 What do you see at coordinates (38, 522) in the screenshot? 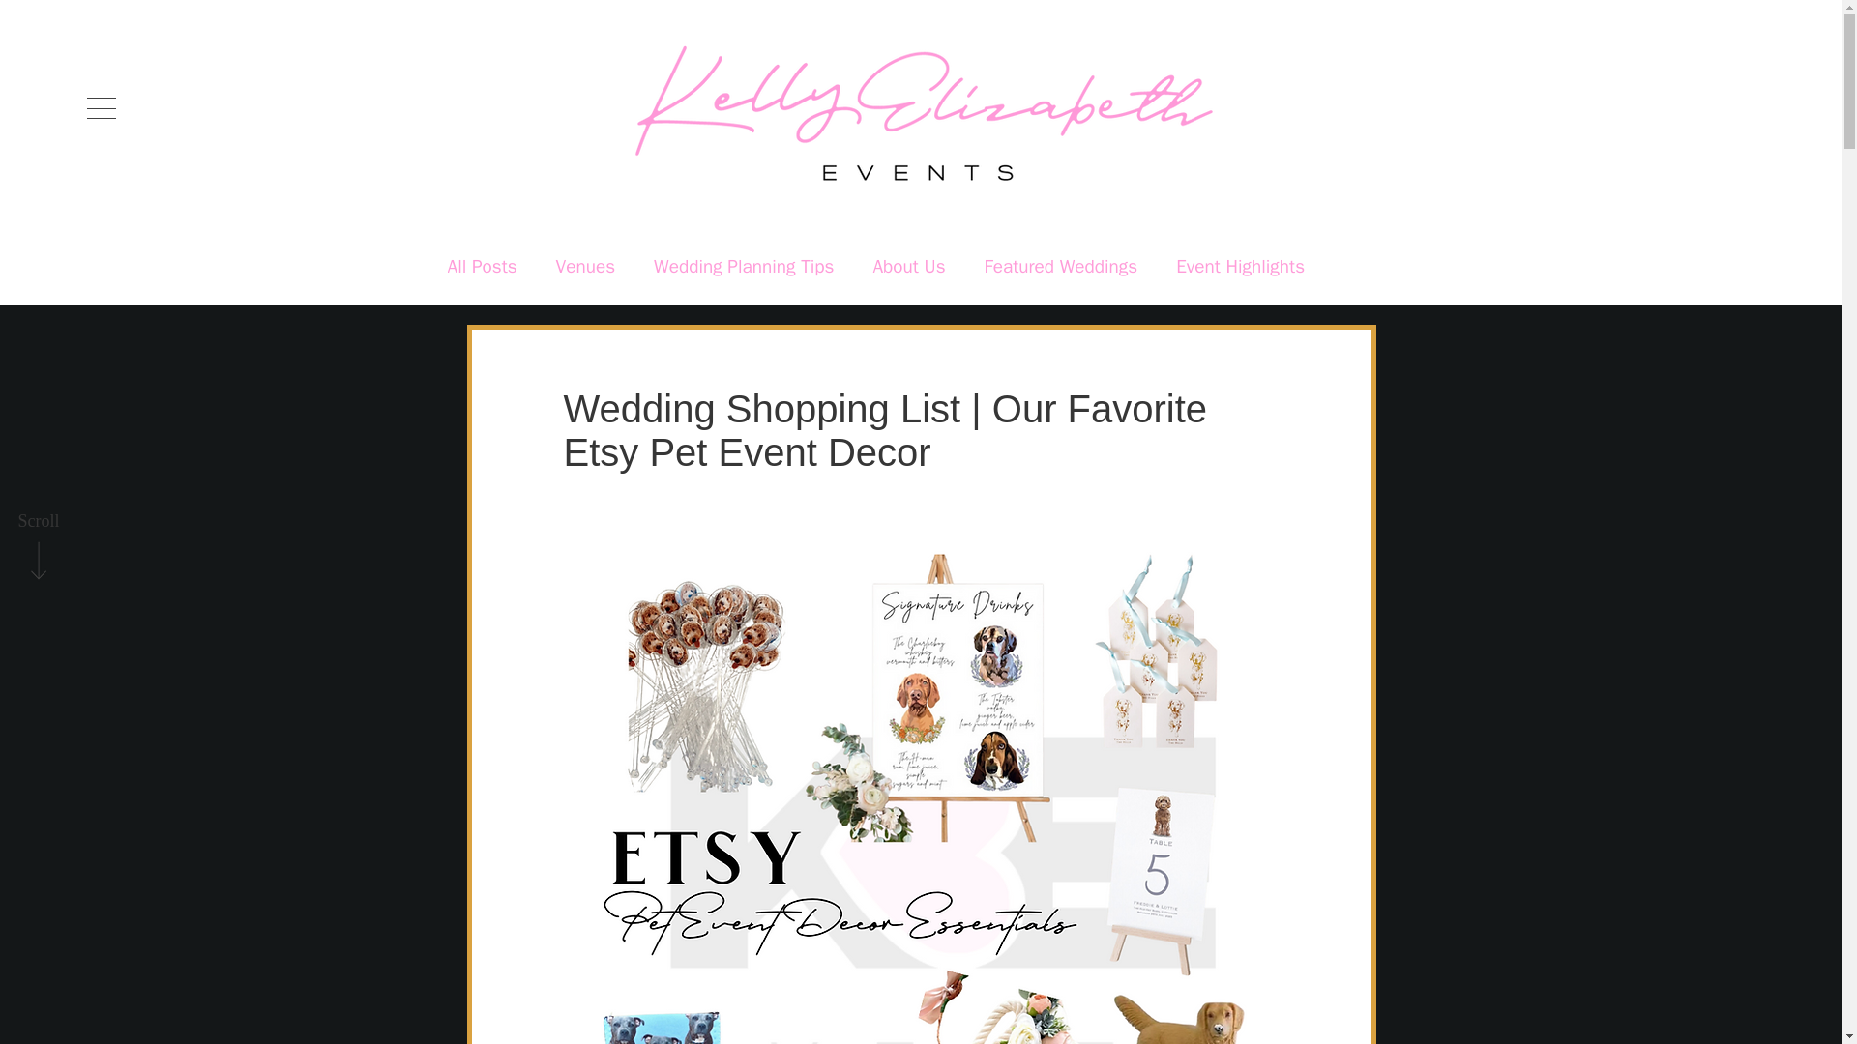
I see `Scroll` at bounding box center [38, 522].